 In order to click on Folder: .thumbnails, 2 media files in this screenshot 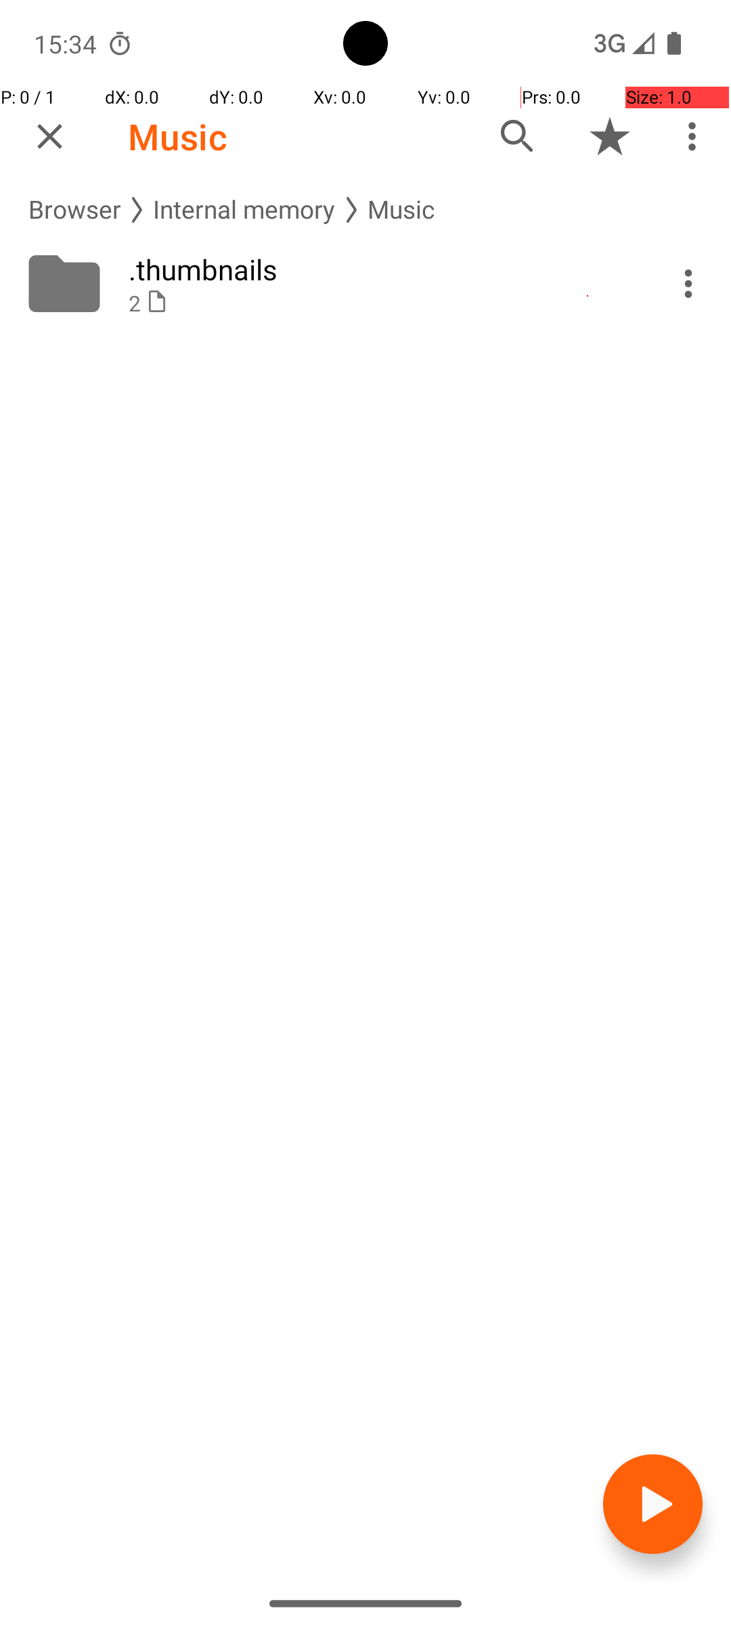, I will do `click(365, 284)`.